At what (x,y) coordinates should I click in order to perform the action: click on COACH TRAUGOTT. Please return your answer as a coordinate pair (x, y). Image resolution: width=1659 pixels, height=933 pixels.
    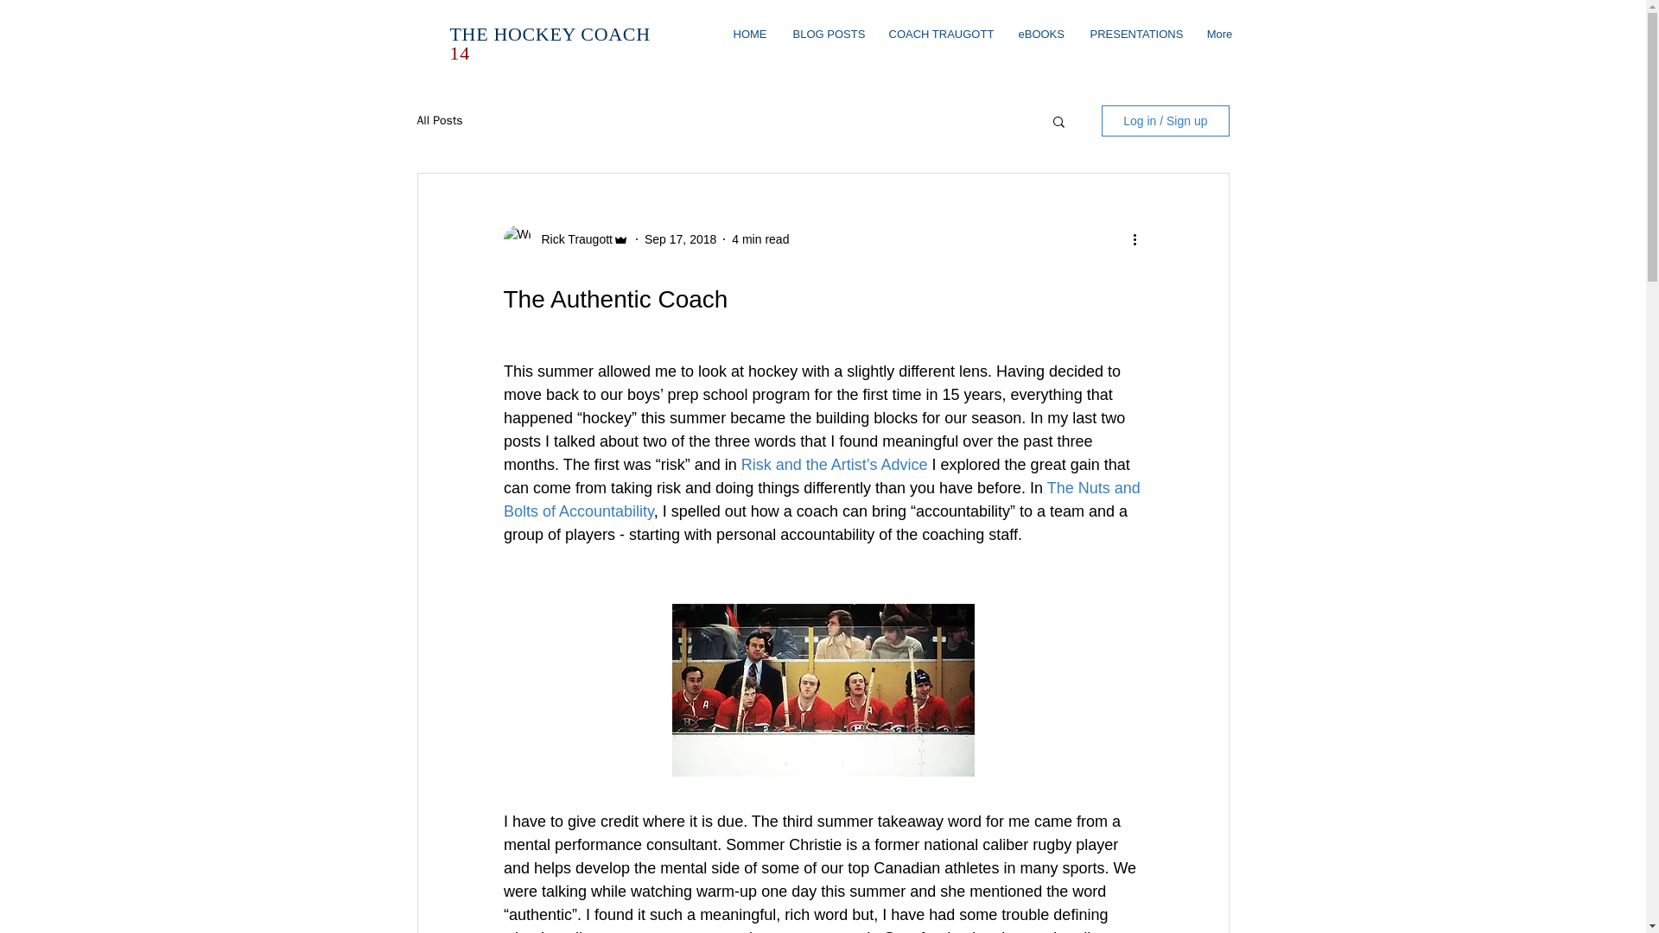
    Looking at the image, I should click on (940, 35).